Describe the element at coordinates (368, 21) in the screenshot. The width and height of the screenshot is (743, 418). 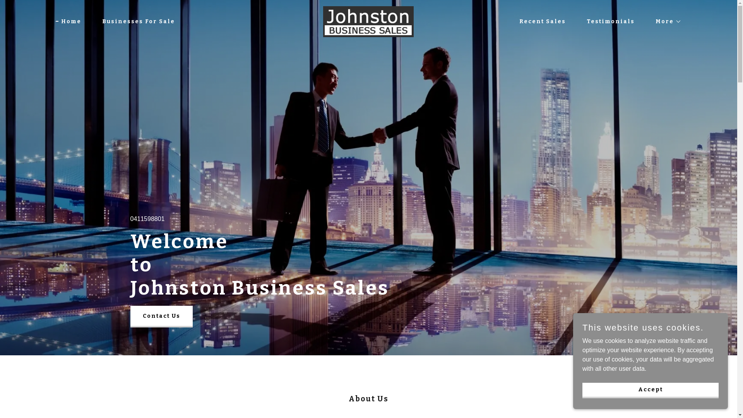
I see `Johnston Business Sales Pty Ltd` at that location.